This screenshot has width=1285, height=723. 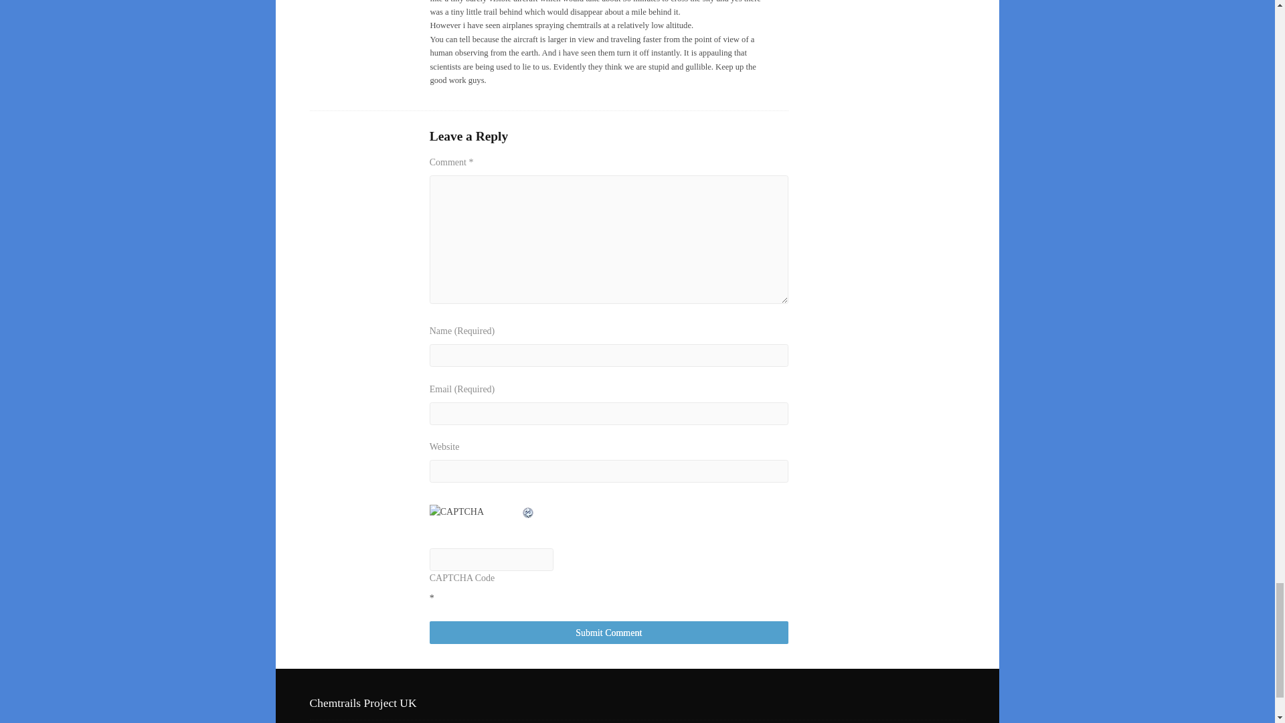 What do you see at coordinates (475, 519) in the screenshot?
I see `CAPTCHA` at bounding box center [475, 519].